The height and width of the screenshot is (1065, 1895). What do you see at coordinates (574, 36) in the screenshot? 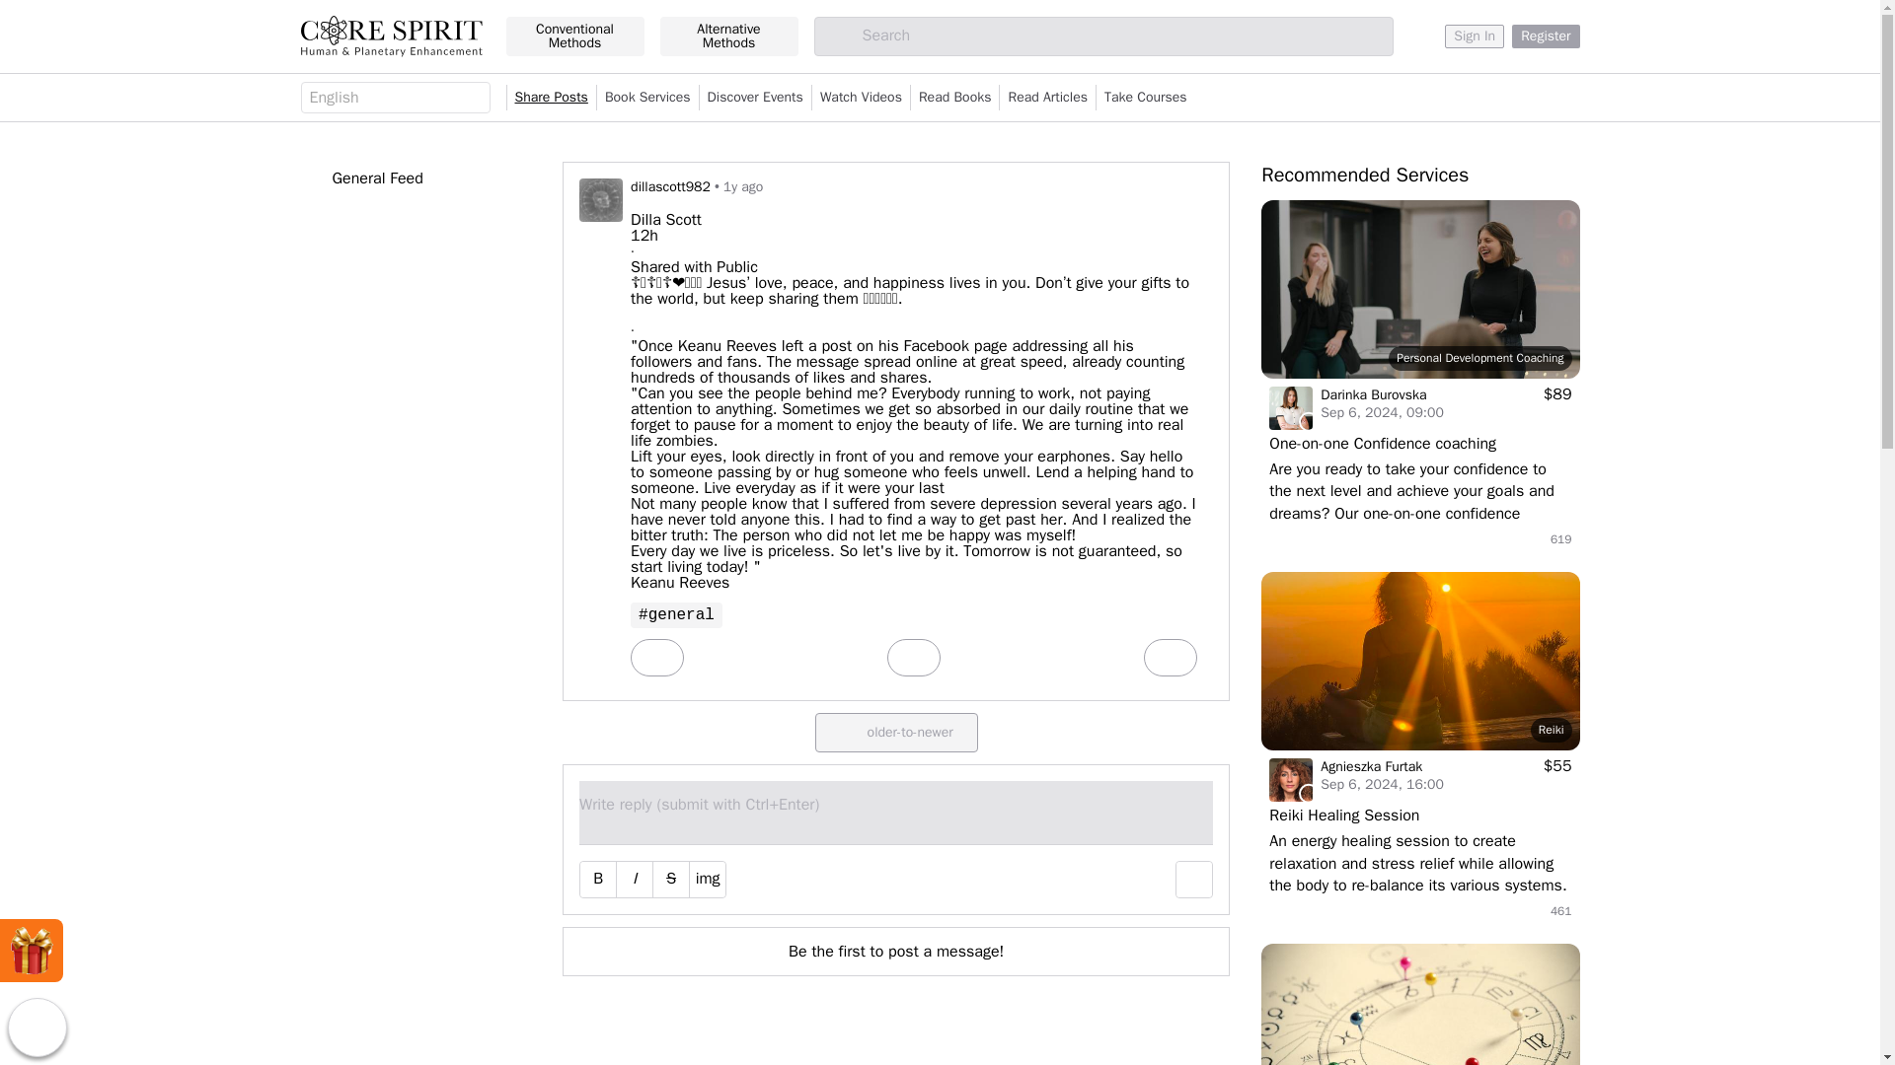
I see `Conventional Methods` at bounding box center [574, 36].